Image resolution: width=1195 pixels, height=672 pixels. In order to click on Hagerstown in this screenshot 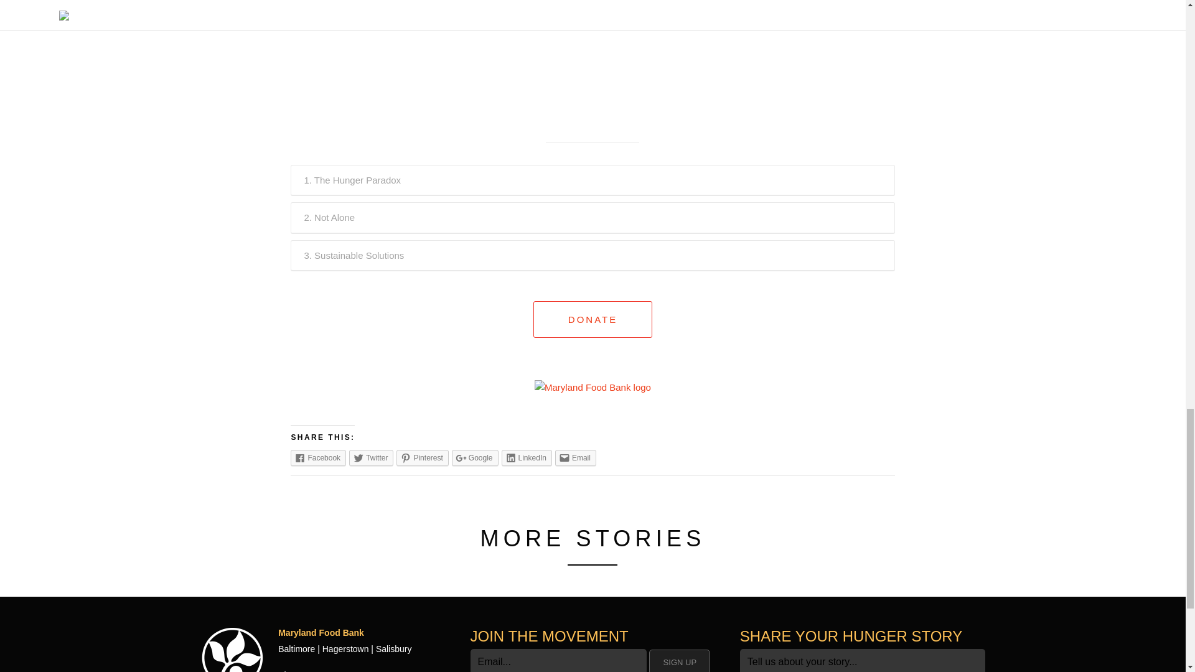, I will do `click(346, 648)`.